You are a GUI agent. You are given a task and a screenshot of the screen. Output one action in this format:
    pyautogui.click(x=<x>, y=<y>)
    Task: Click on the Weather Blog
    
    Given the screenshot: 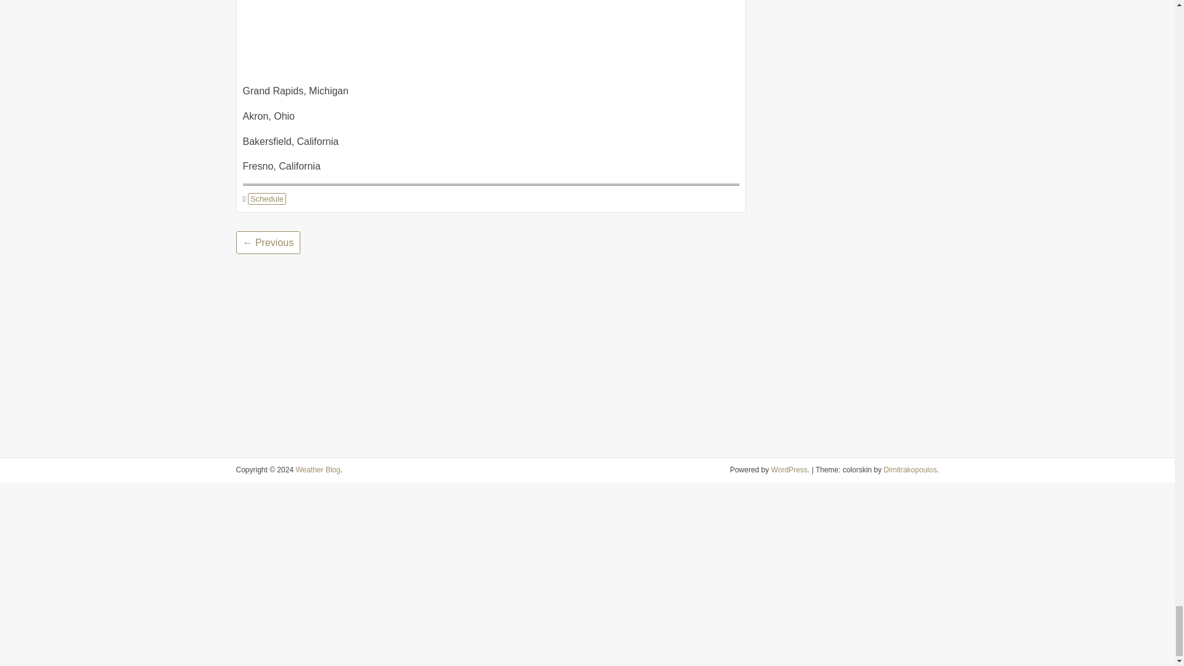 What is the action you would take?
    pyautogui.click(x=318, y=469)
    